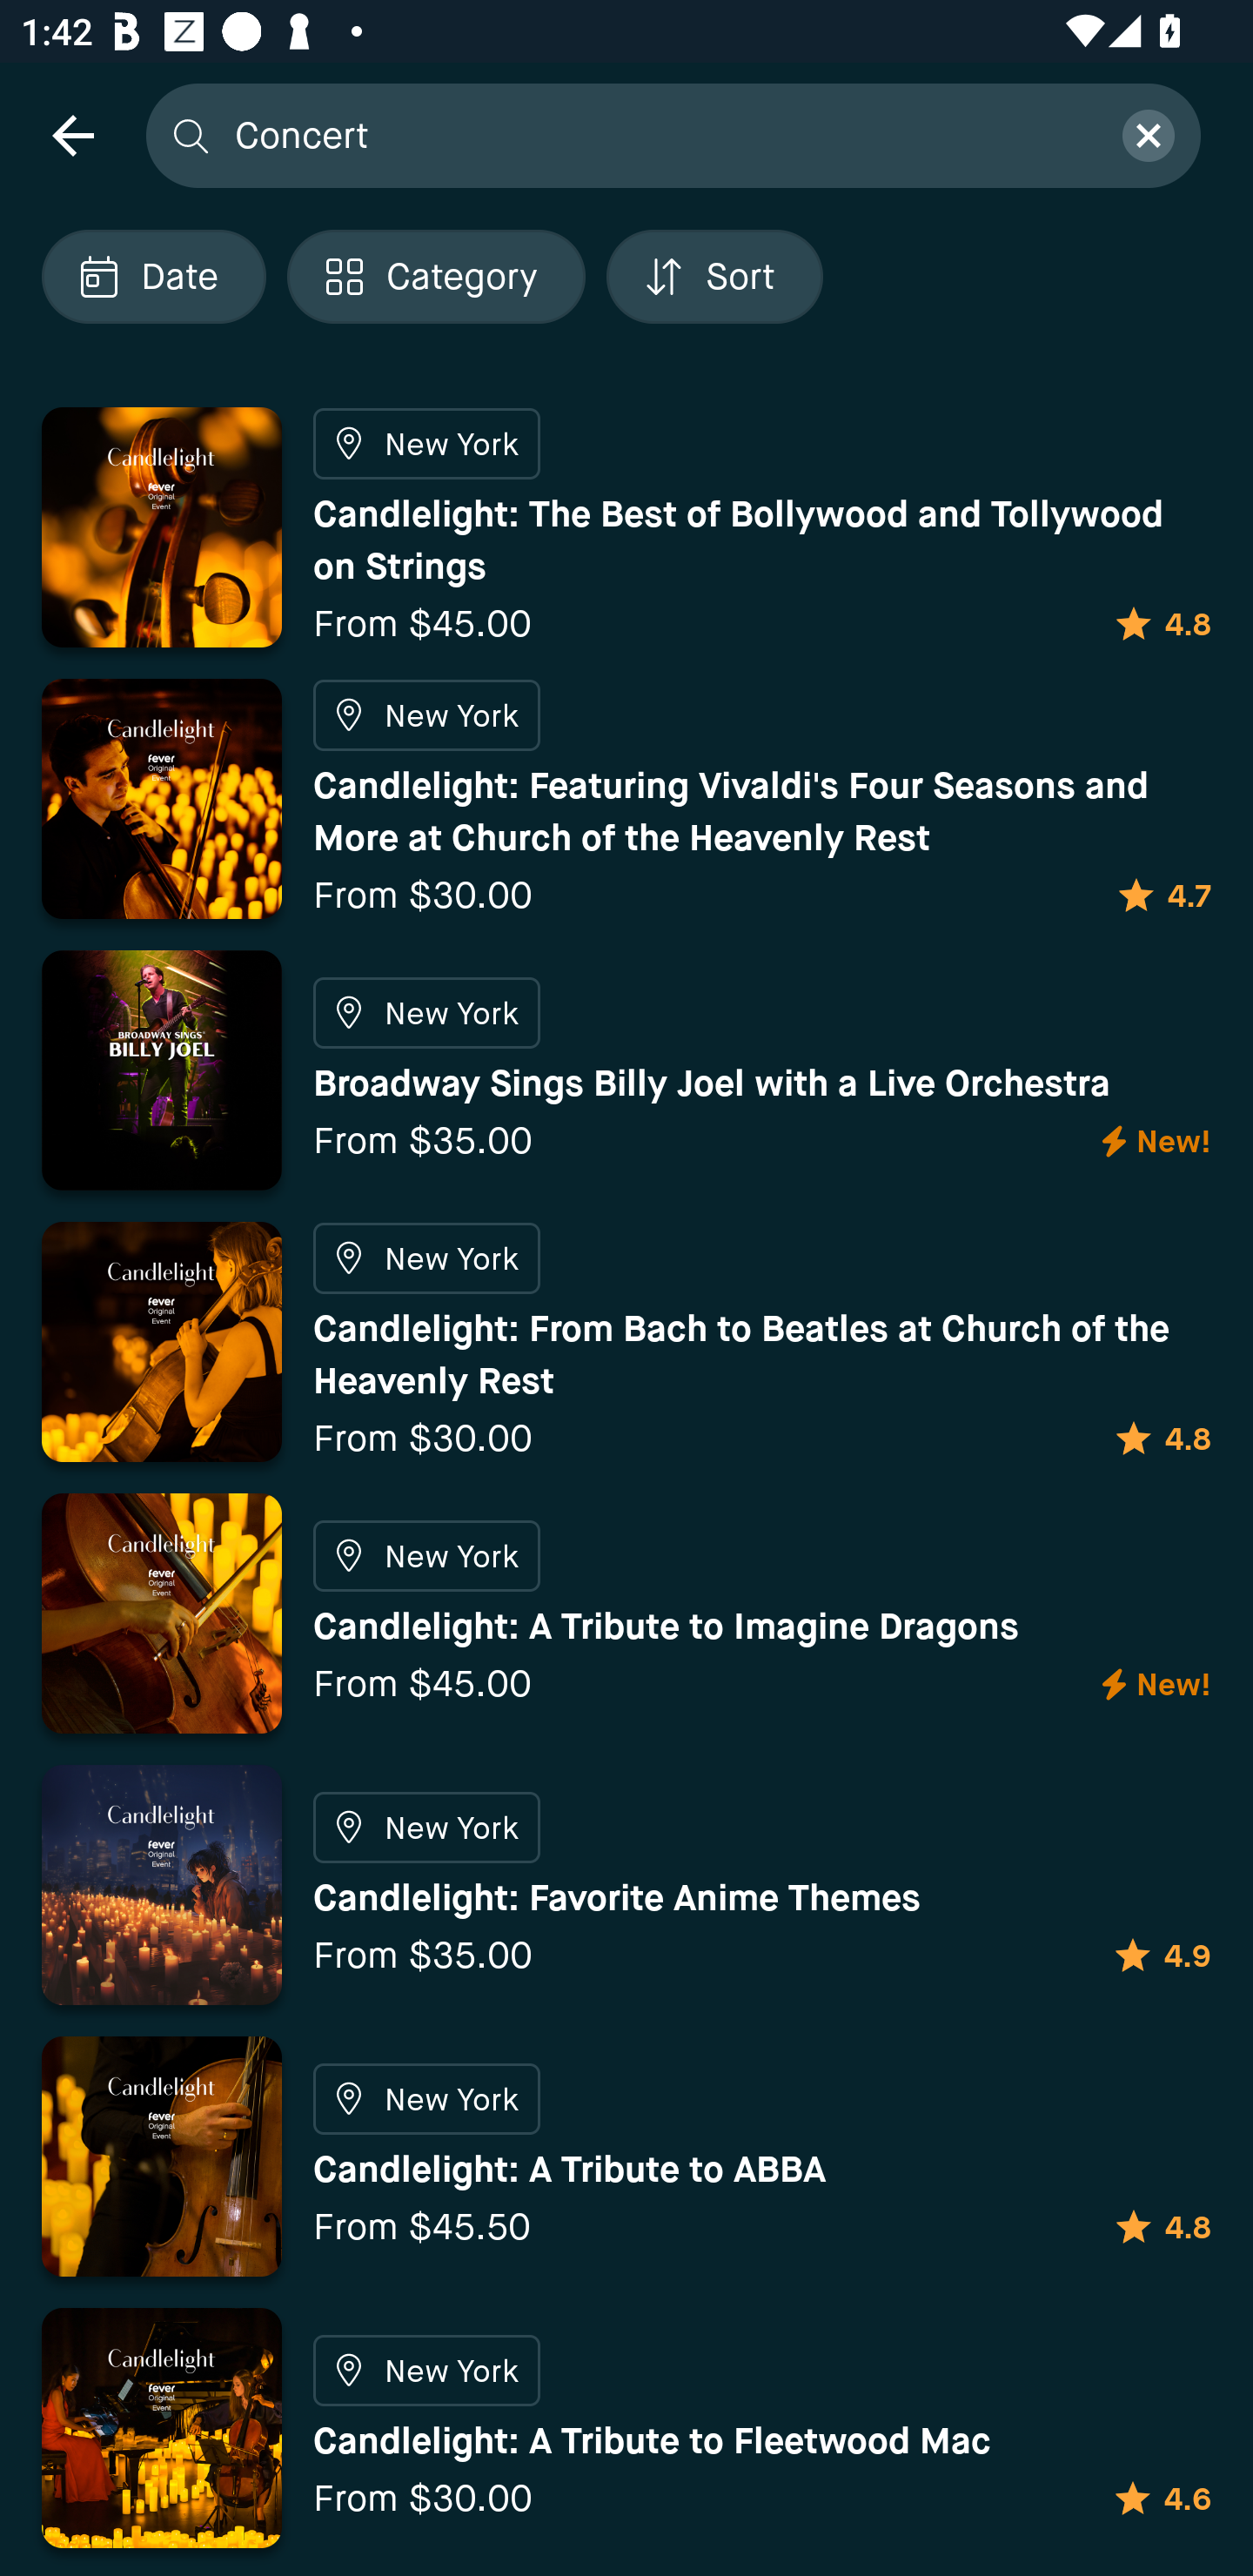 Image resolution: width=1253 pixels, height=2576 pixels. Describe the element at coordinates (714, 277) in the screenshot. I see `Localized description Sort` at that location.